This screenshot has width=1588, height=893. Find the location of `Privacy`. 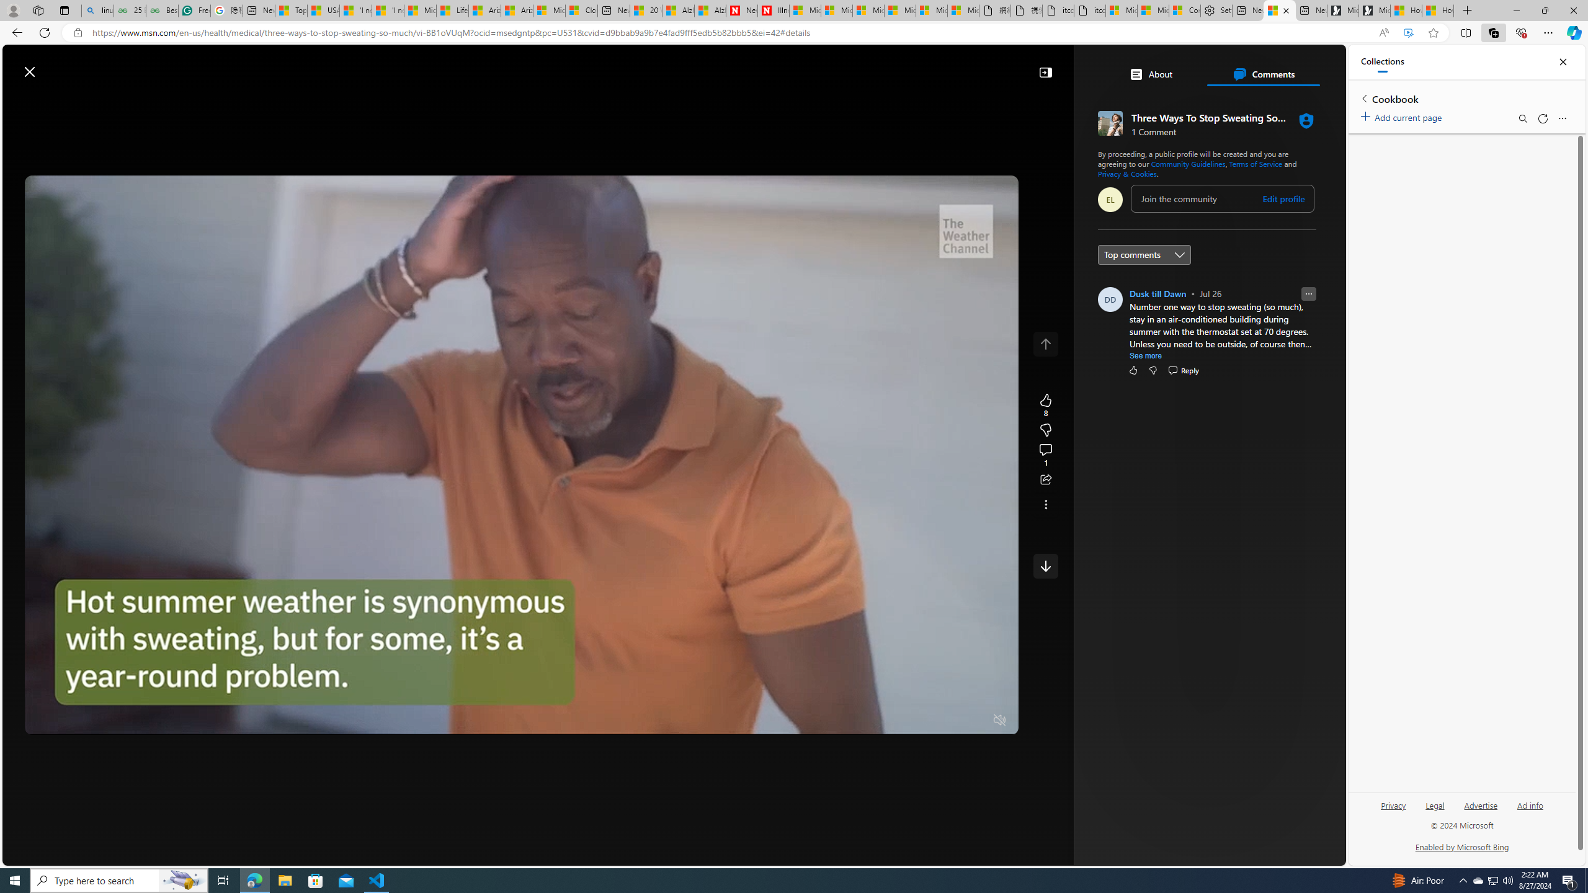

Privacy is located at coordinates (1394, 805).